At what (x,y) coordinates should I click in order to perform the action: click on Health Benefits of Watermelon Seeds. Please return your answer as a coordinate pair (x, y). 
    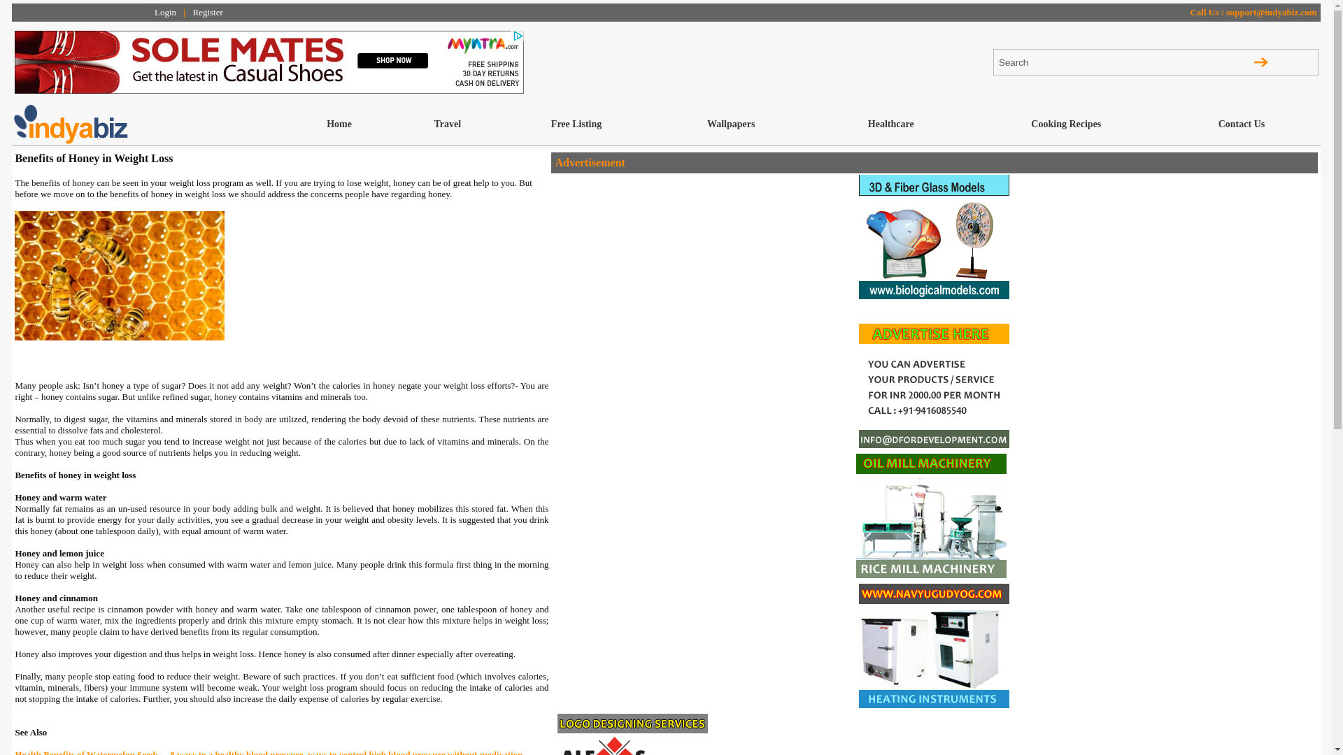
    Looking at the image, I should click on (87, 752).